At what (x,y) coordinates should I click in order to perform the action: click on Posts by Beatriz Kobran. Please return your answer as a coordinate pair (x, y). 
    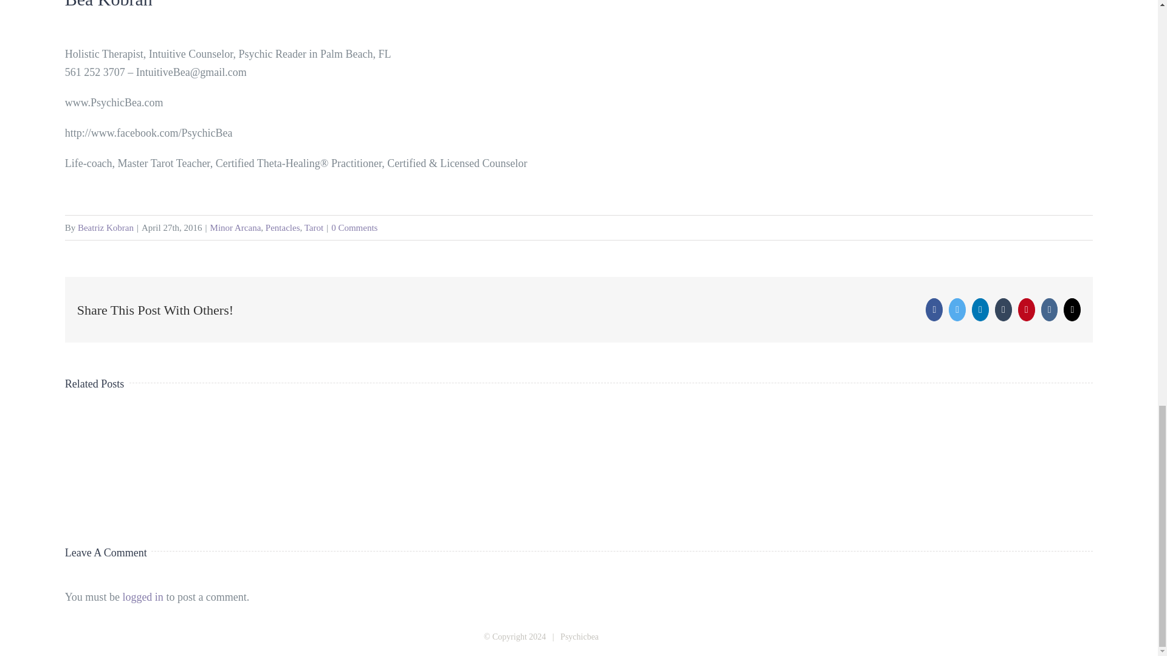
    Looking at the image, I should click on (106, 228).